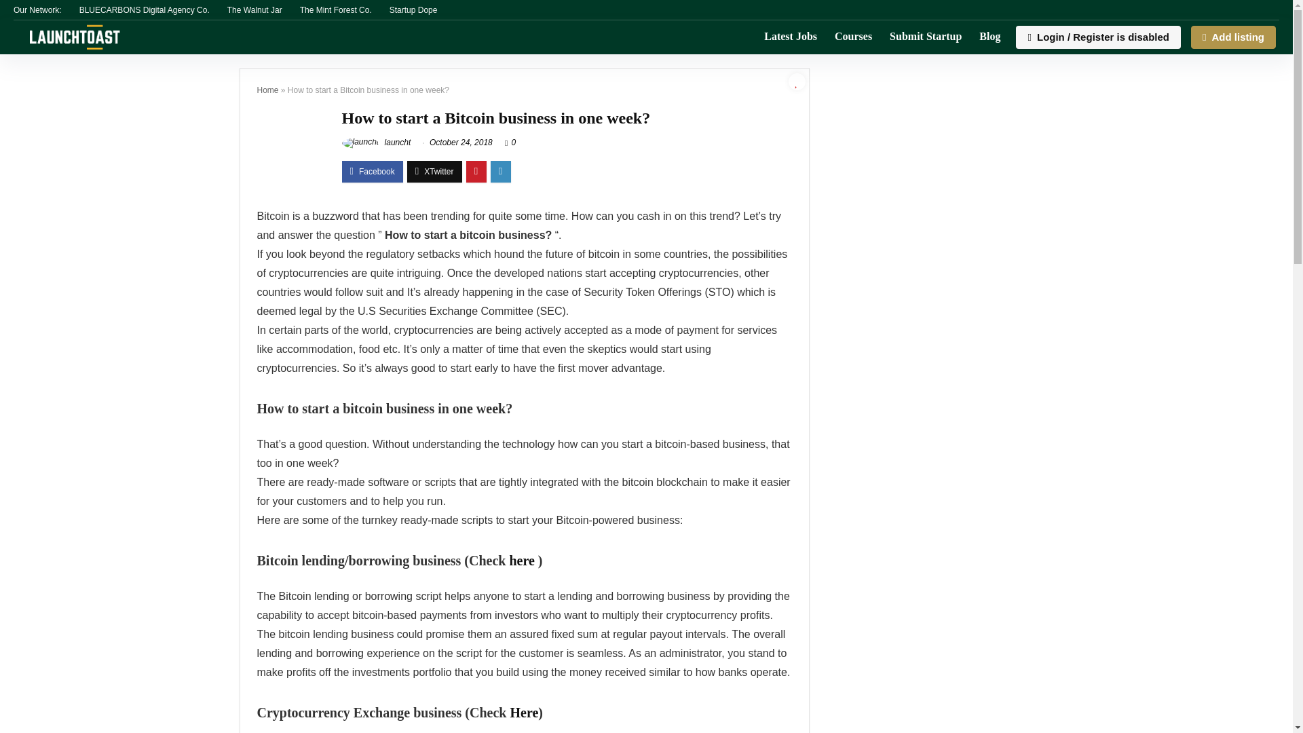  What do you see at coordinates (414, 10) in the screenshot?
I see `Startup Dope` at bounding box center [414, 10].